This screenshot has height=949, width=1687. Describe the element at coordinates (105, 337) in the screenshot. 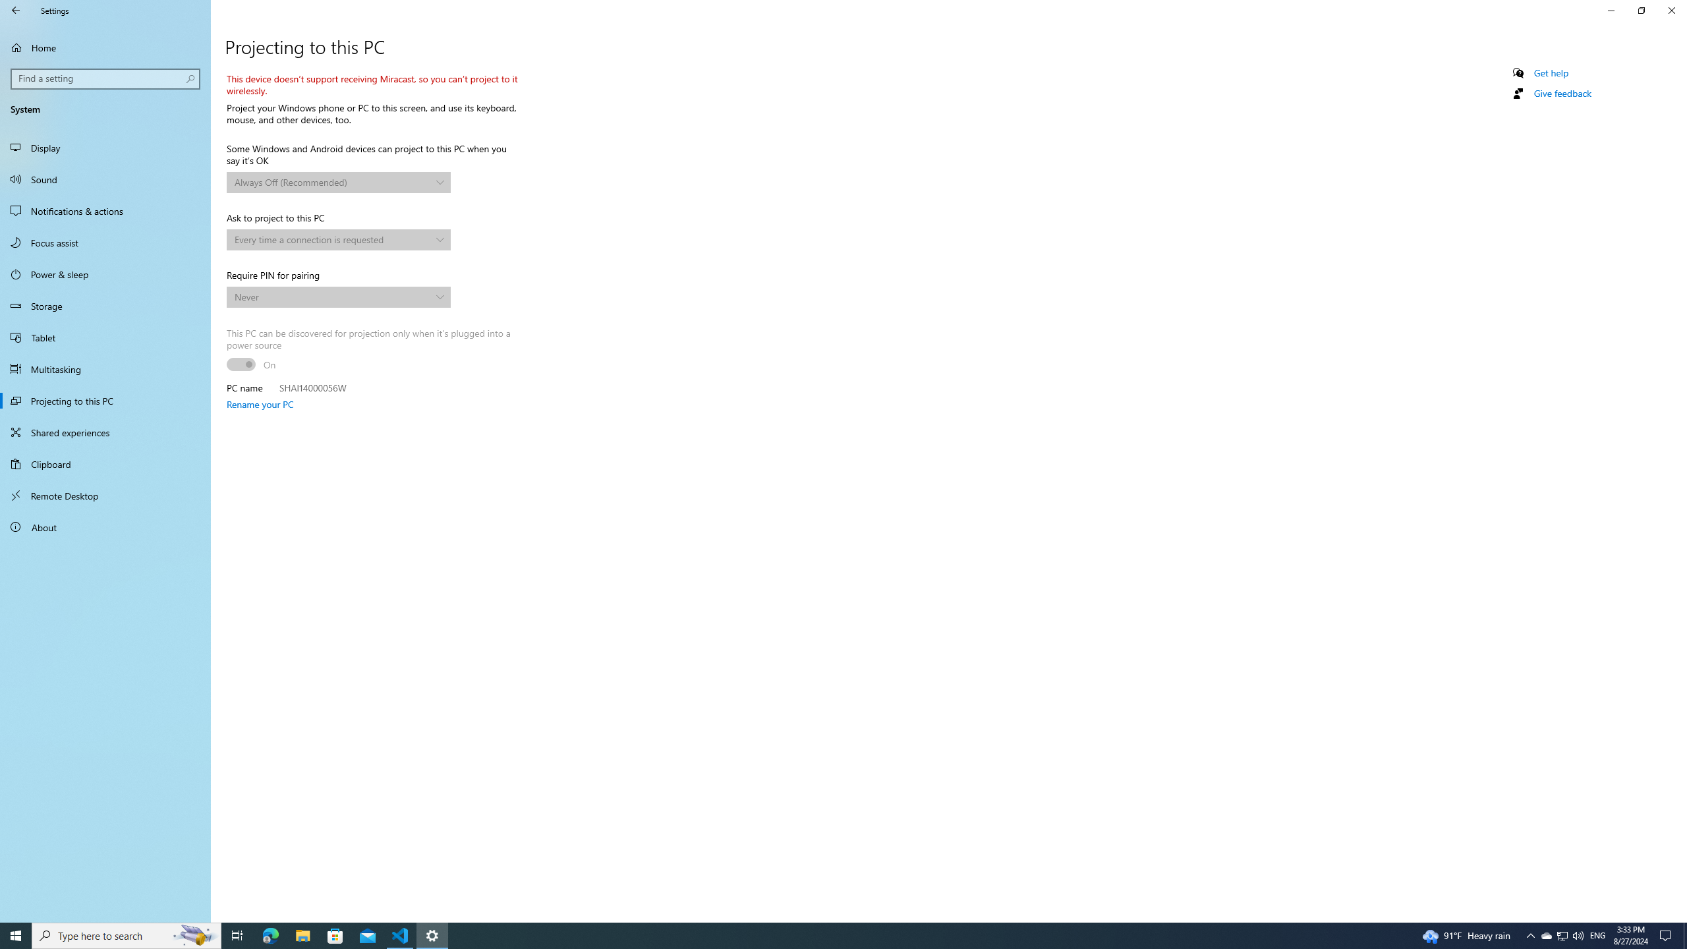

I see `Tablet` at that location.